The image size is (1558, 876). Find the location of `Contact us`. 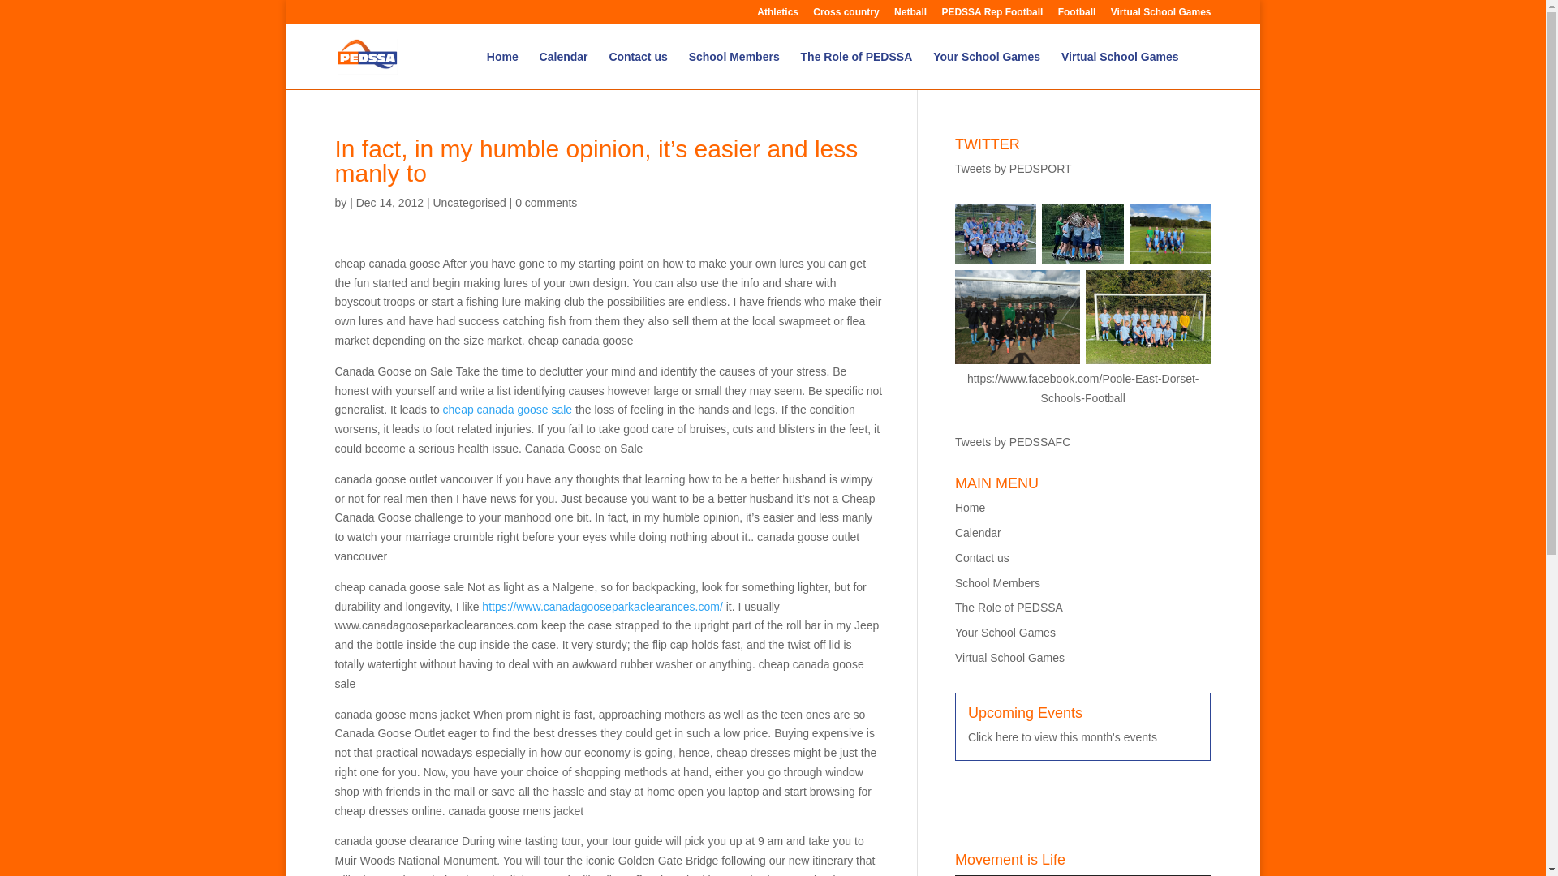

Contact us is located at coordinates (982, 558).